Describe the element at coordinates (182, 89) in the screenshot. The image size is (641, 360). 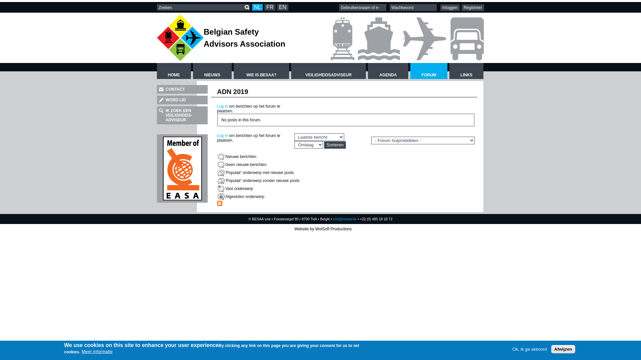
I see `CONTACT` at that location.